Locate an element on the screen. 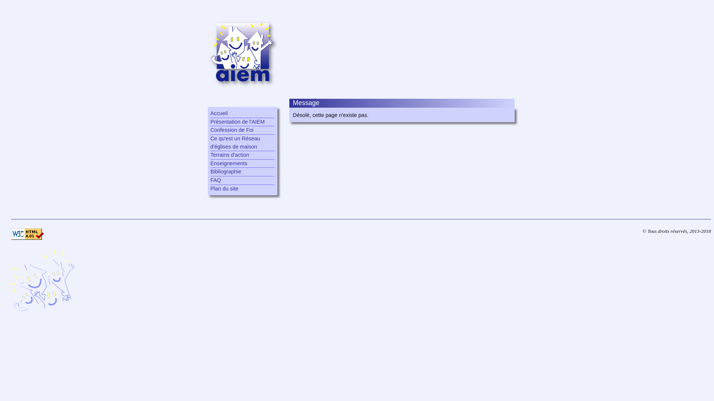 This screenshot has width=714, height=401. Confession de Foi is located at coordinates (242, 130).